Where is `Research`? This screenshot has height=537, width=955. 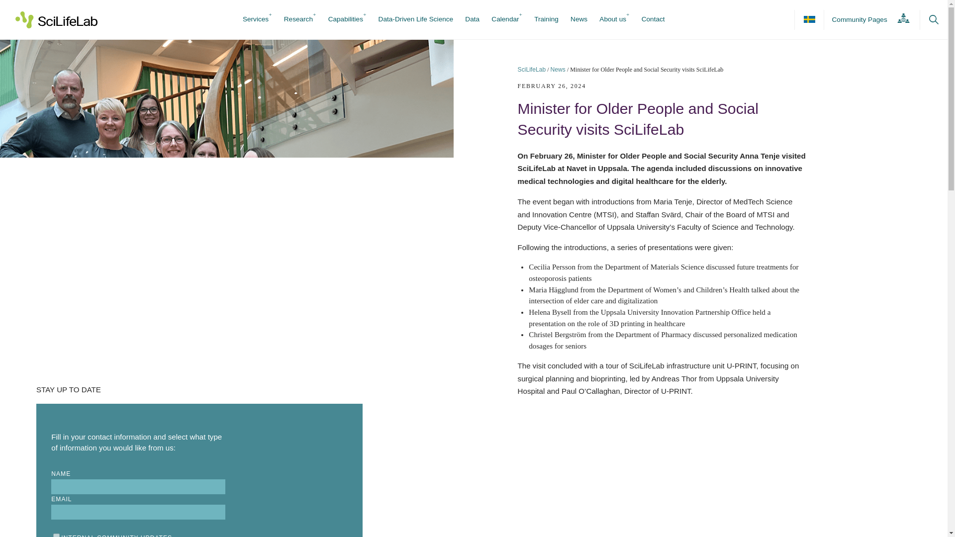
Research is located at coordinates (298, 19).